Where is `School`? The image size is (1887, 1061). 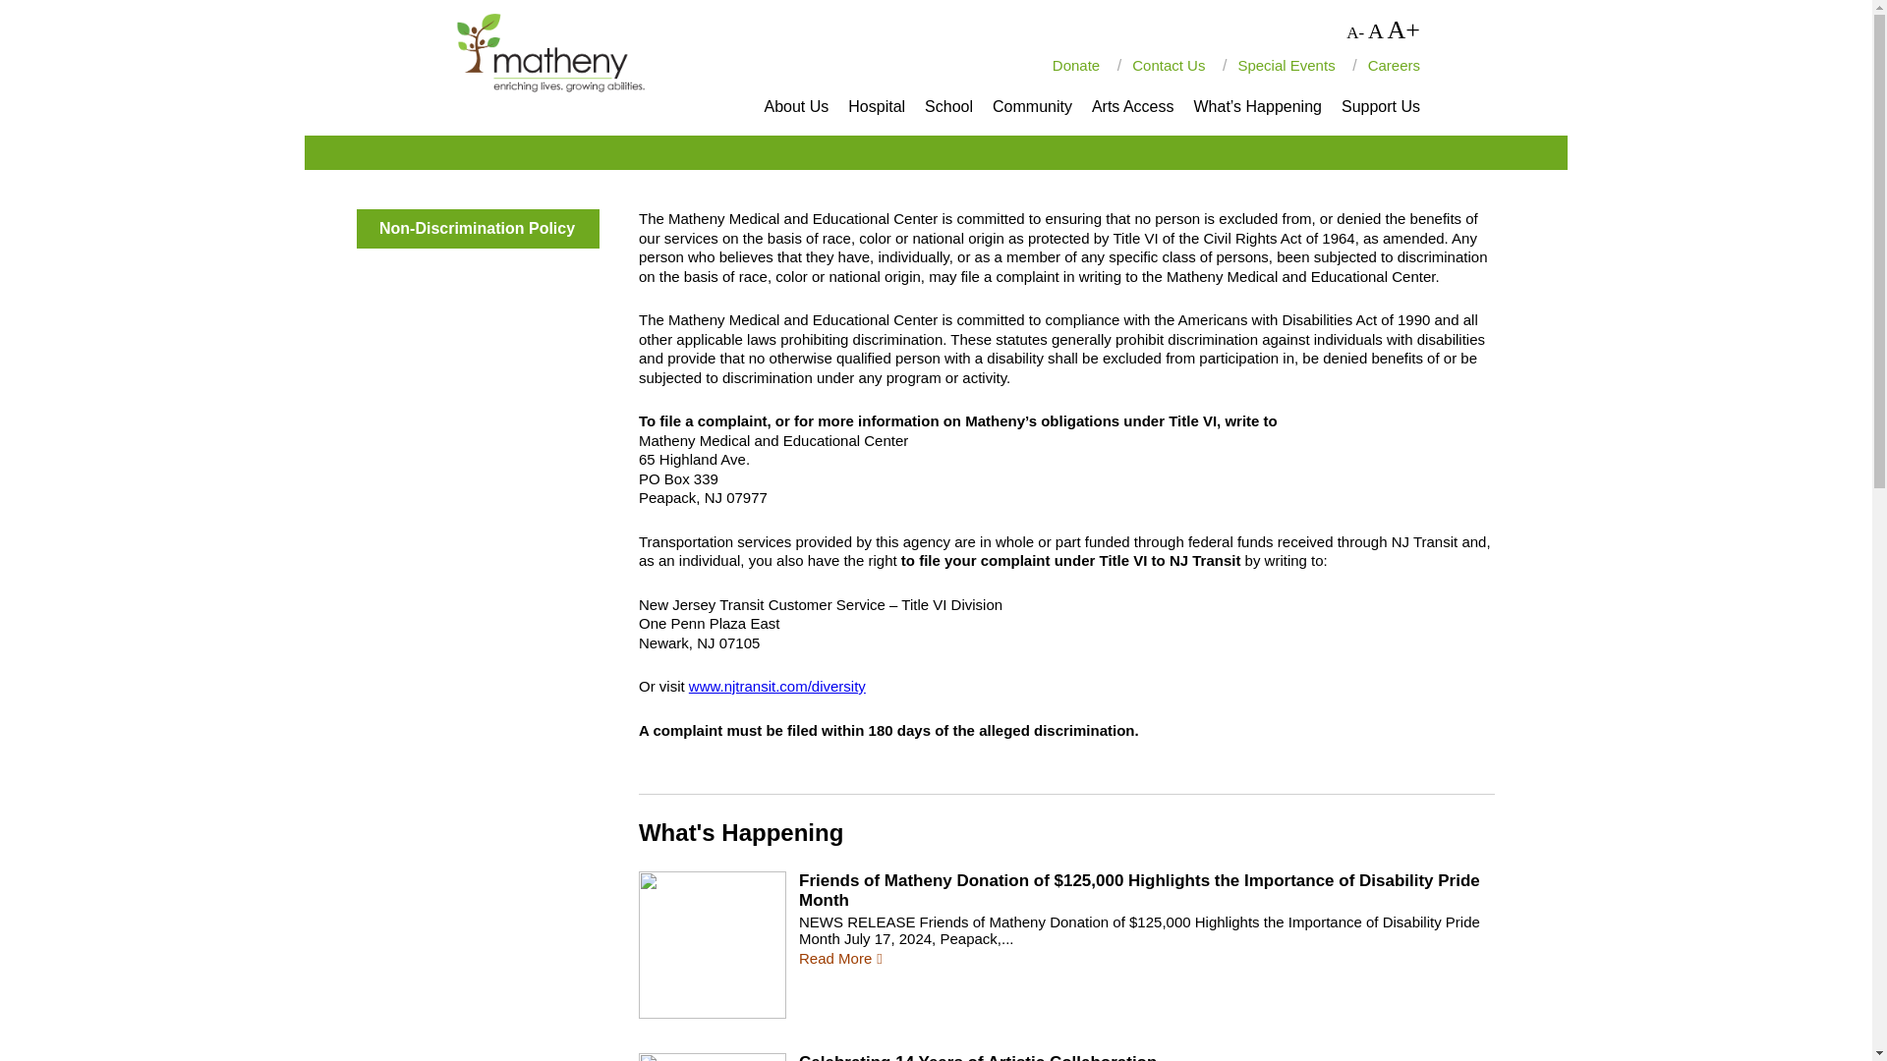 School is located at coordinates (948, 106).